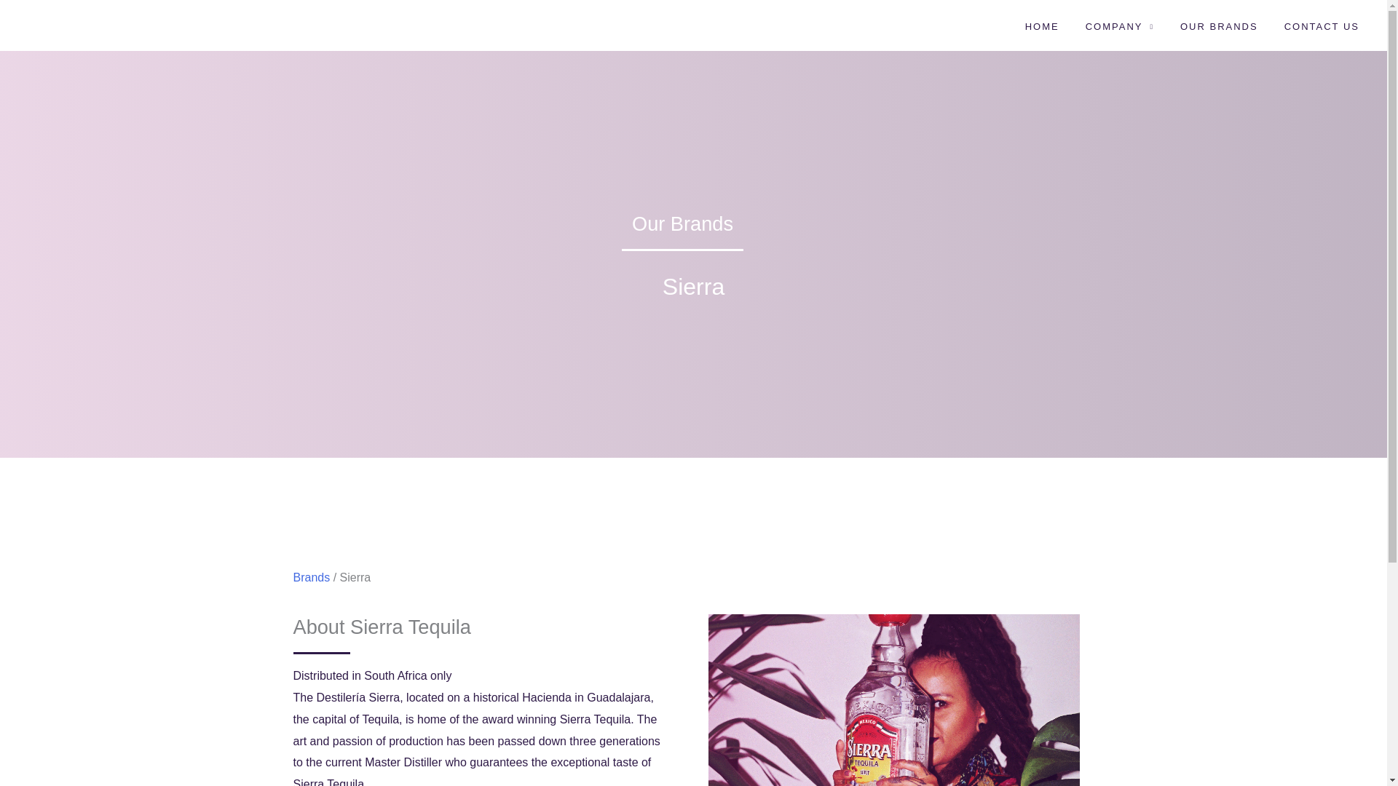 The width and height of the screenshot is (1398, 786). I want to click on CONTACT US, so click(1322, 25).